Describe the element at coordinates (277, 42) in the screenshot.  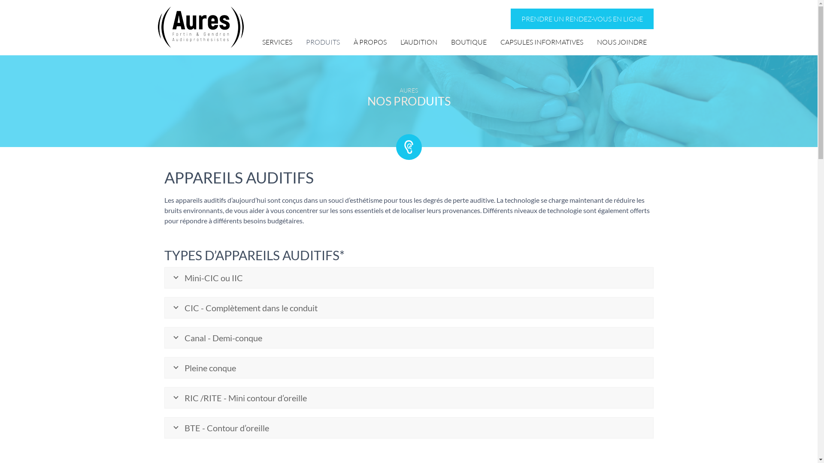
I see `SERVICES` at that location.